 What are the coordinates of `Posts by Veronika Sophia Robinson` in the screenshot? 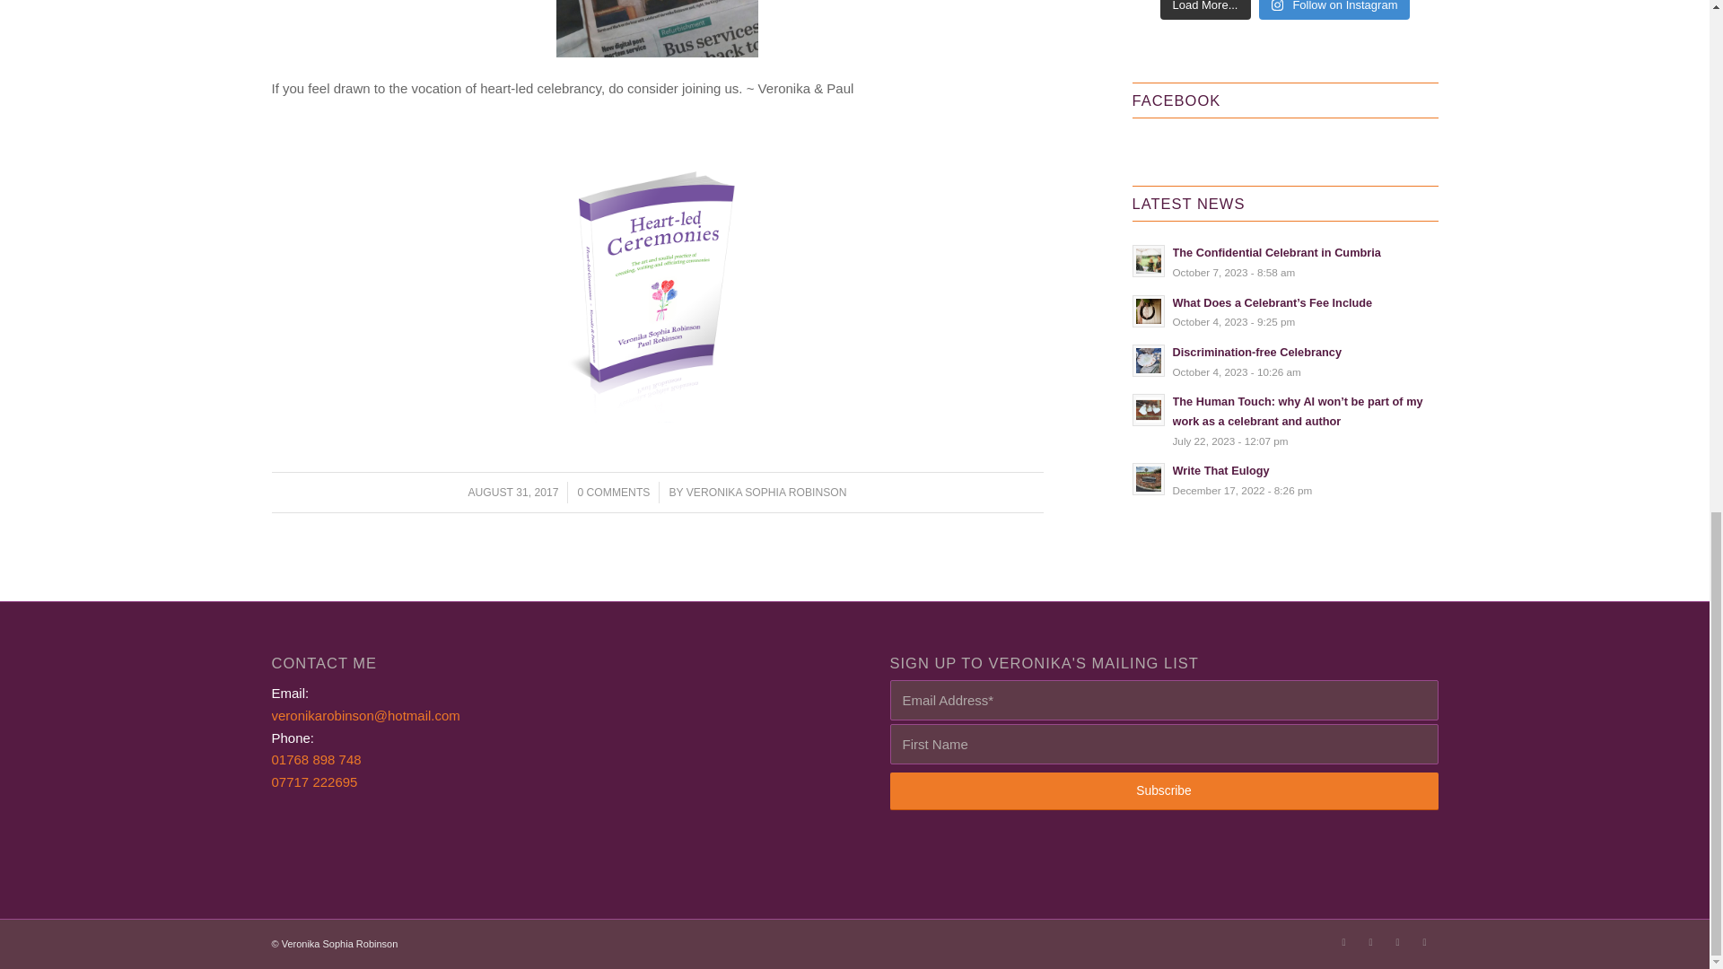 It's located at (766, 493).